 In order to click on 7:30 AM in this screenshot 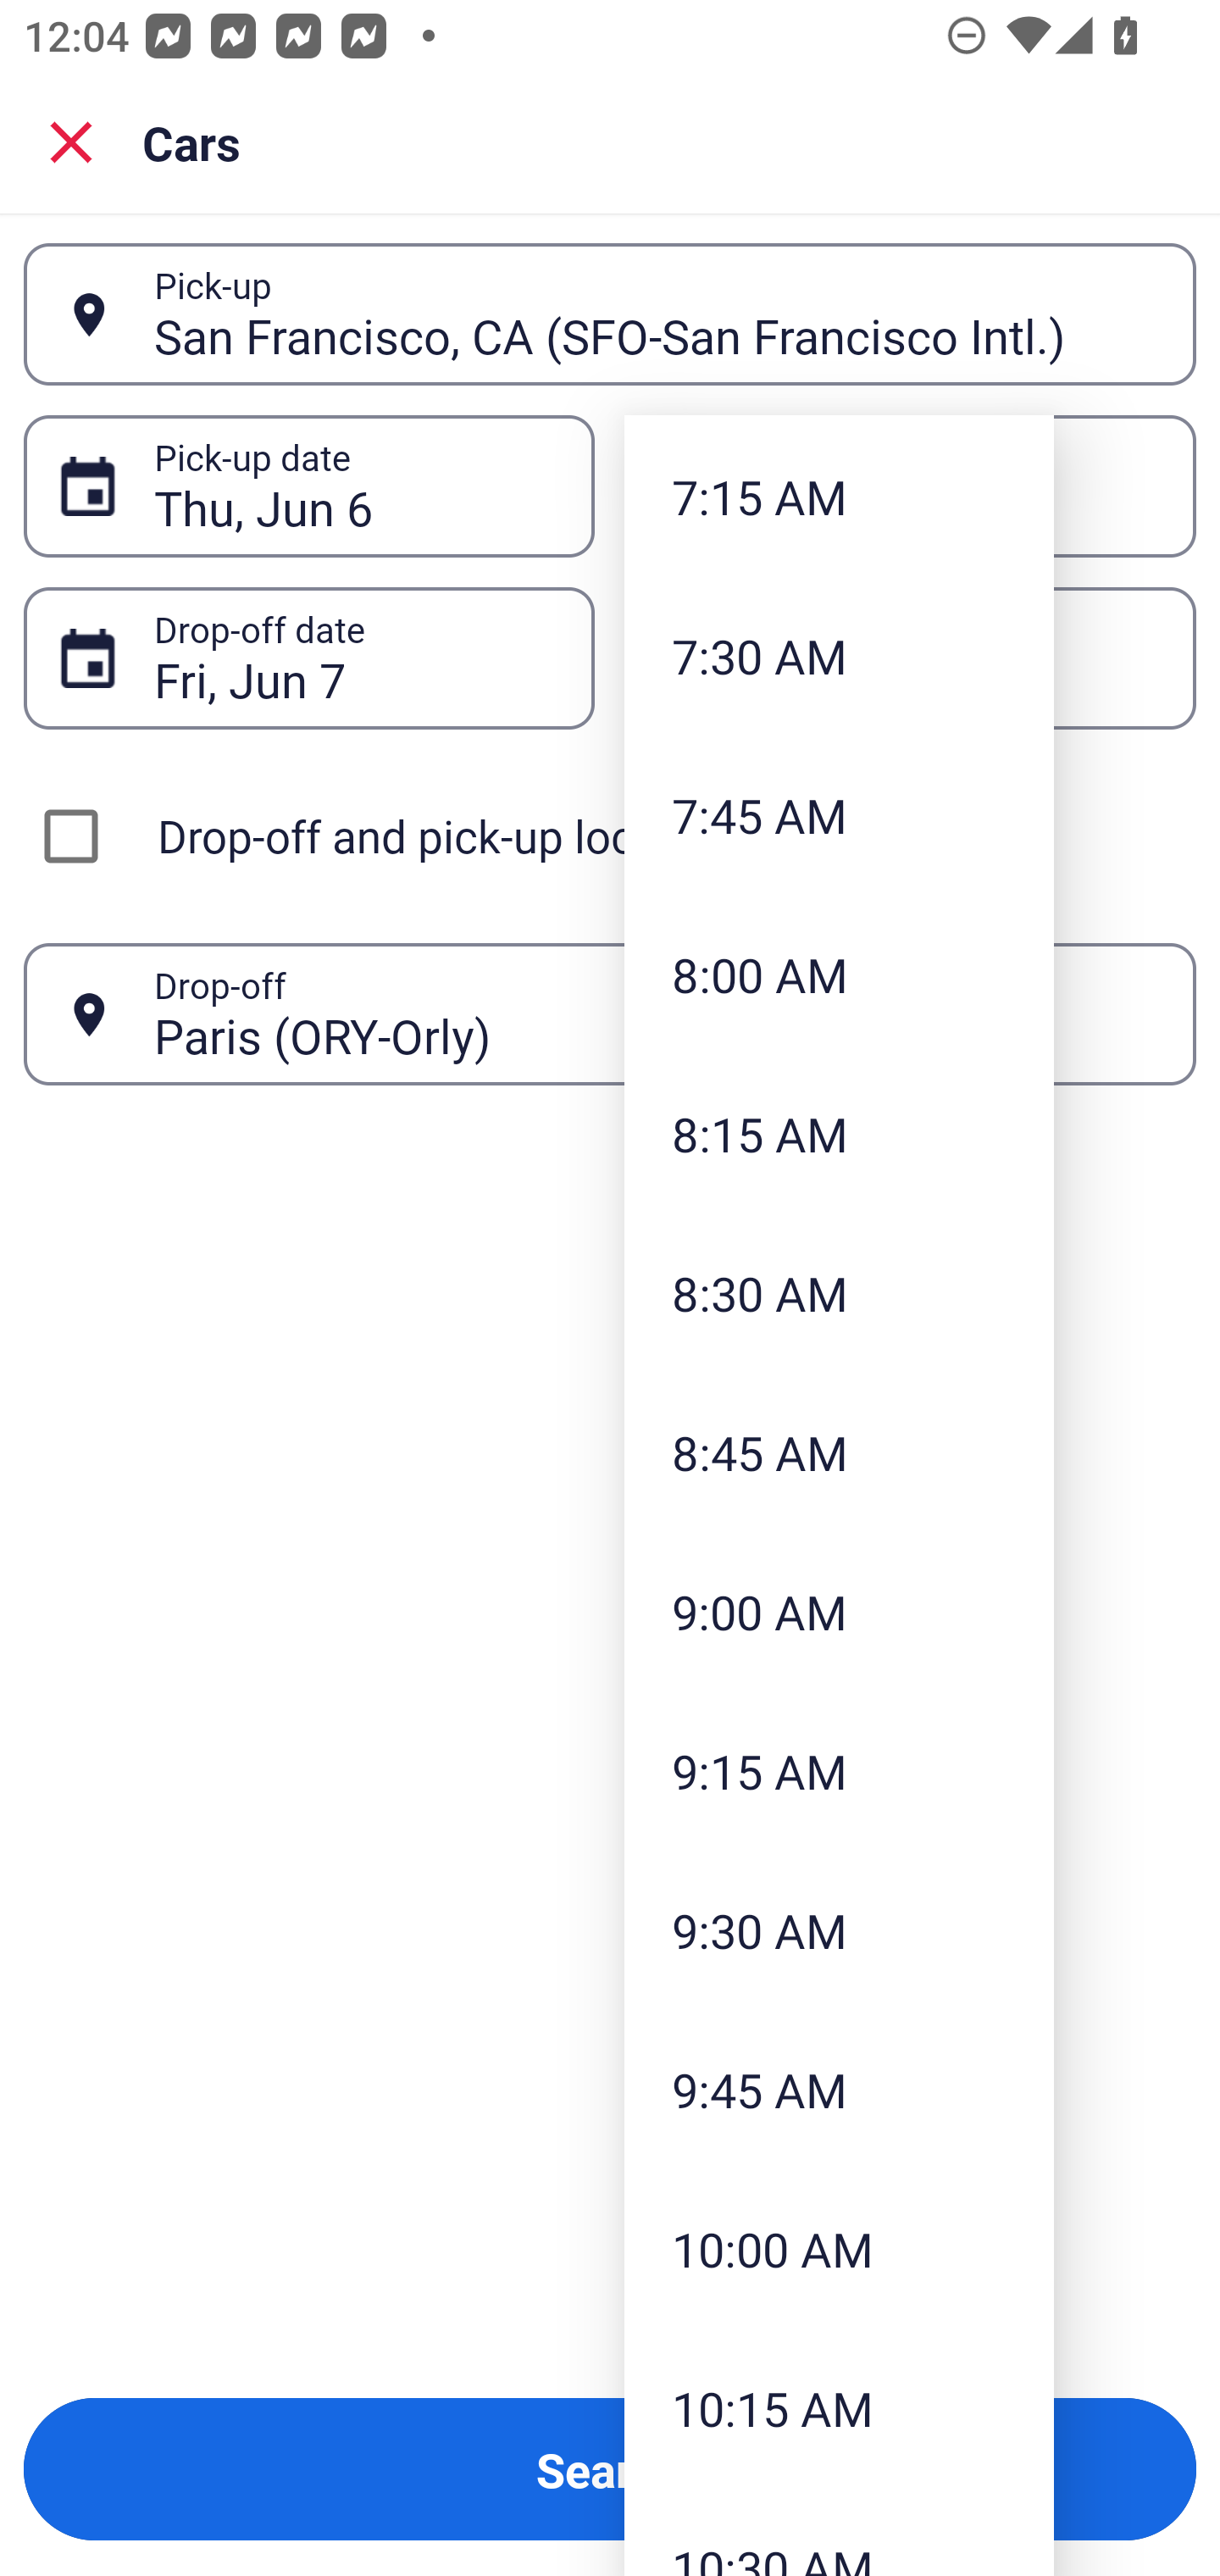, I will do `click(839, 656)`.